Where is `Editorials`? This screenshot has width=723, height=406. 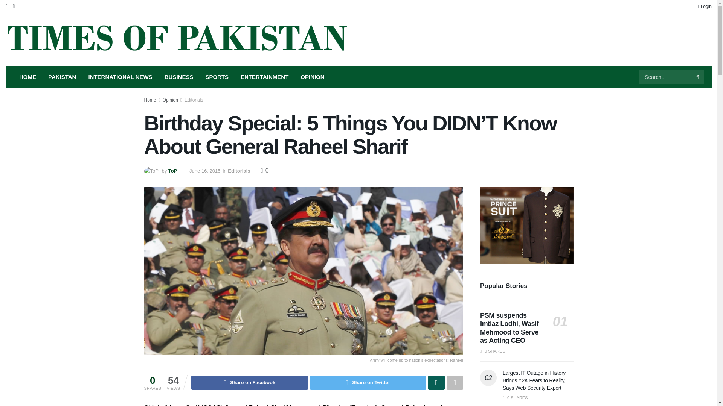
Editorials is located at coordinates (239, 171).